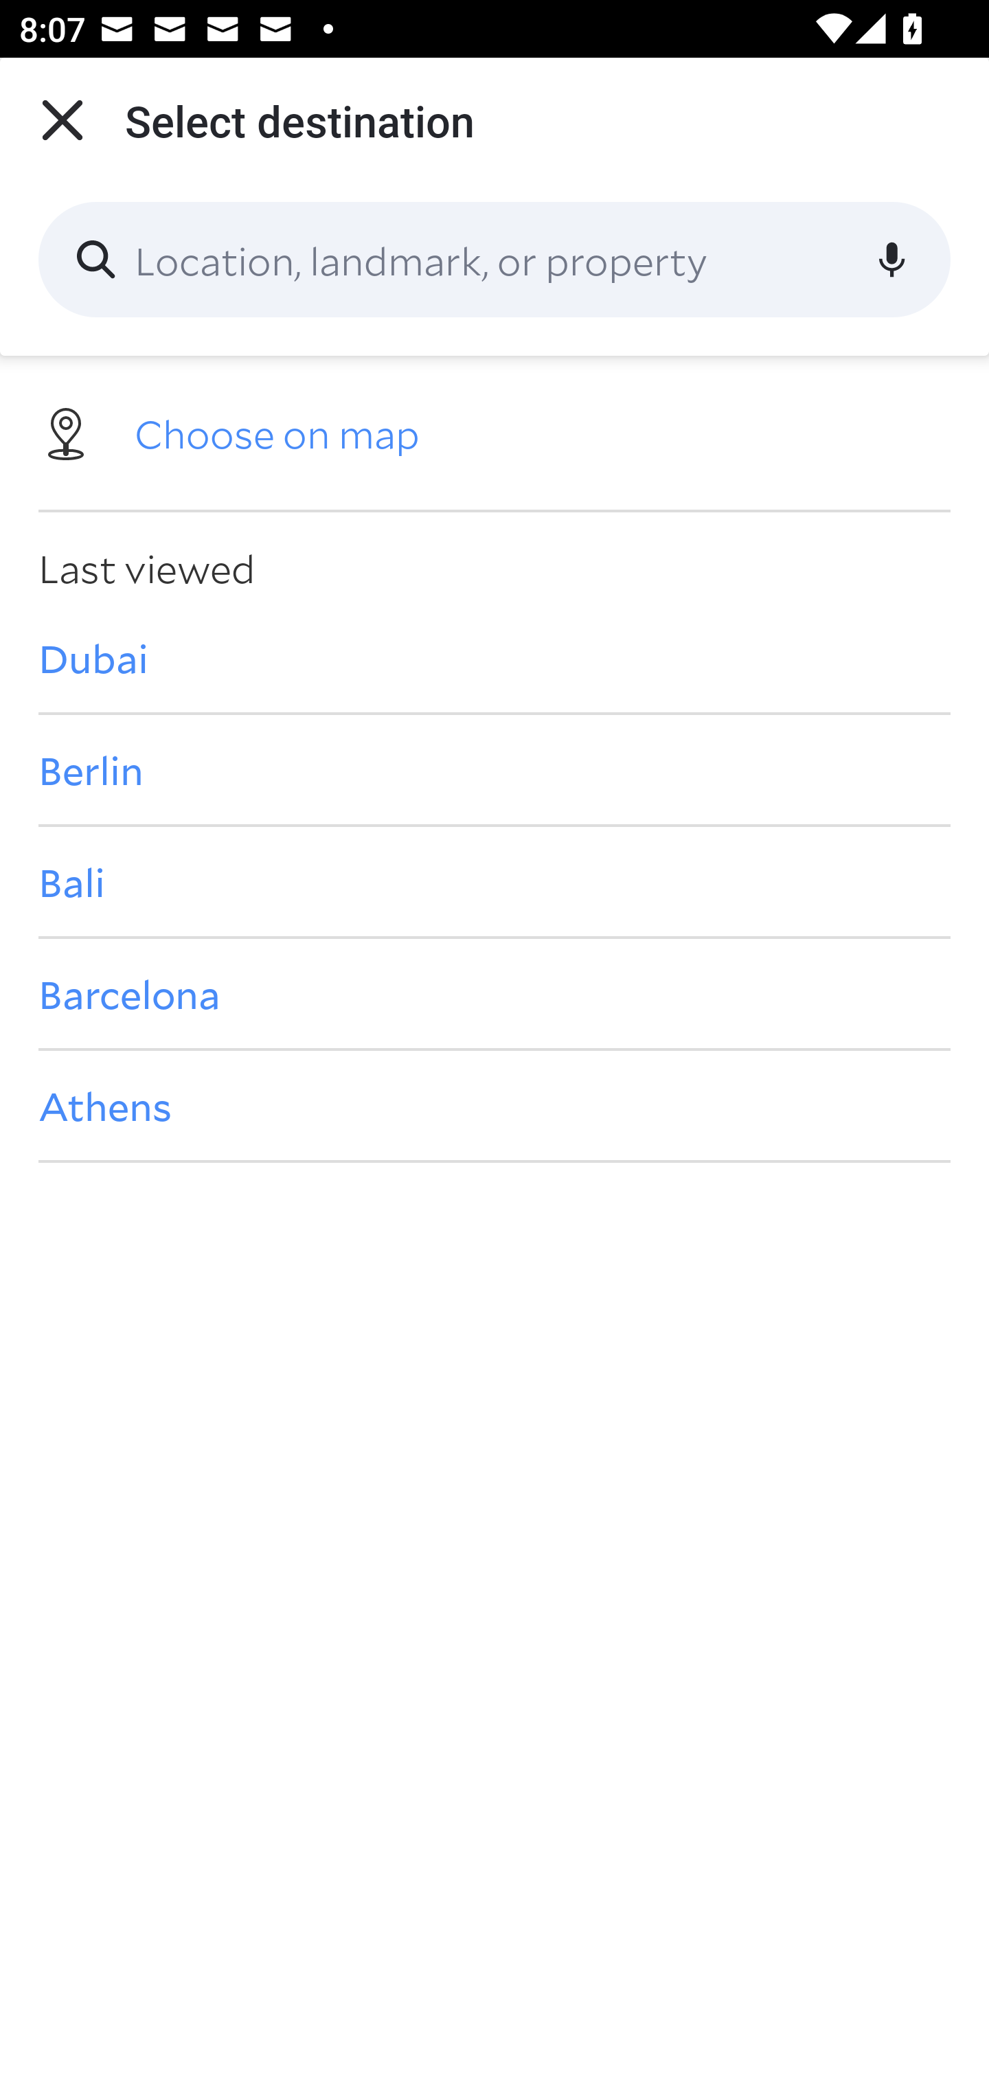 The height and width of the screenshot is (2088, 989). I want to click on Bali, so click(494, 881).